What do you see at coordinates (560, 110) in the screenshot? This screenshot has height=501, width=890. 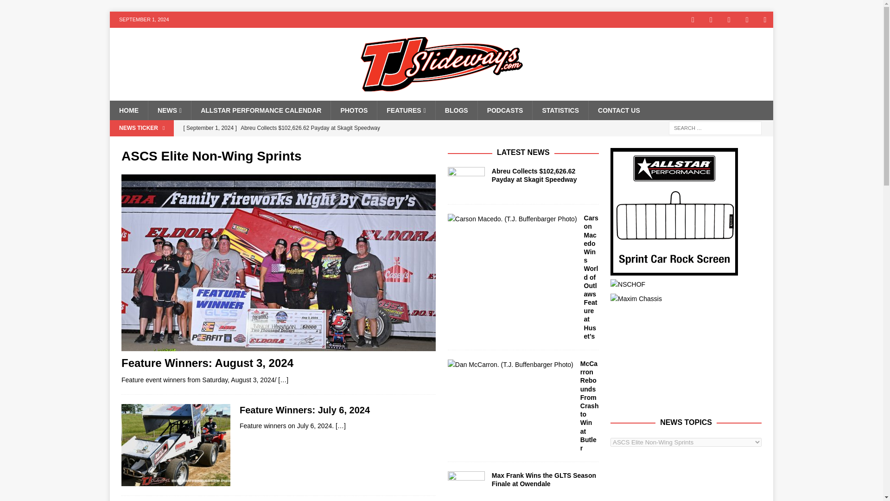 I see `STATISTICS` at bounding box center [560, 110].